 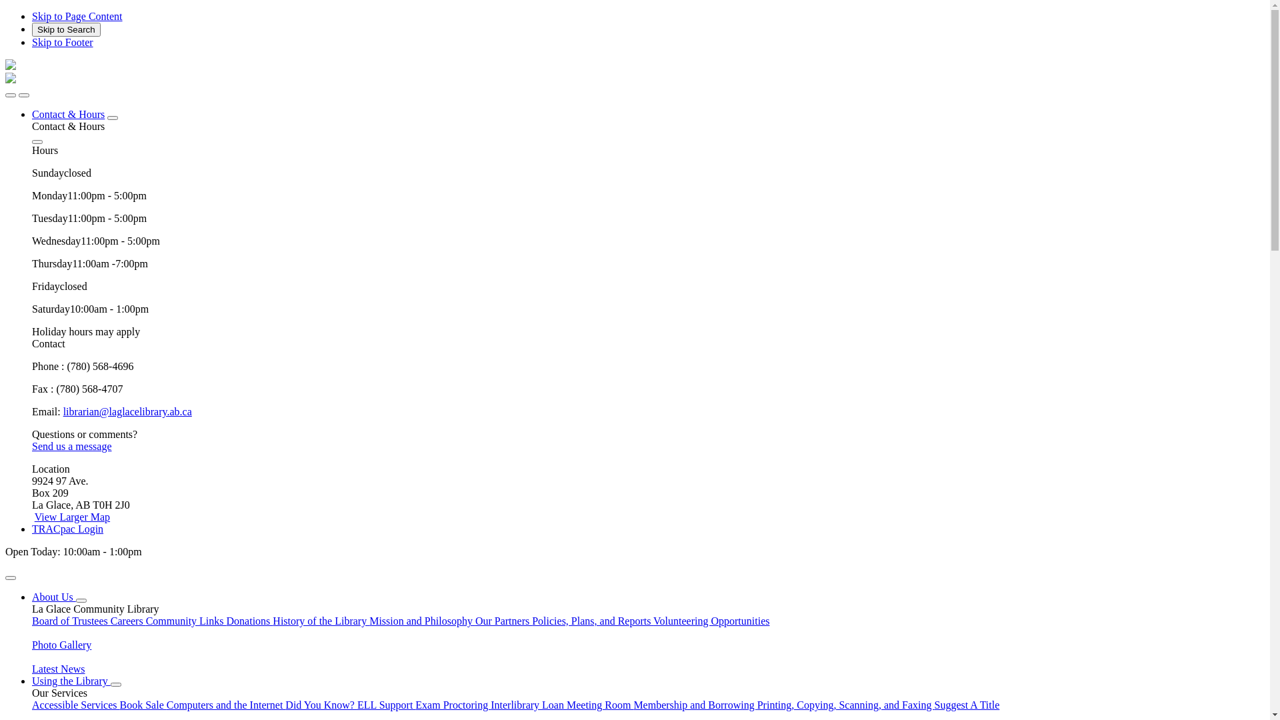 What do you see at coordinates (76, 705) in the screenshot?
I see `Accessible Services` at bounding box center [76, 705].